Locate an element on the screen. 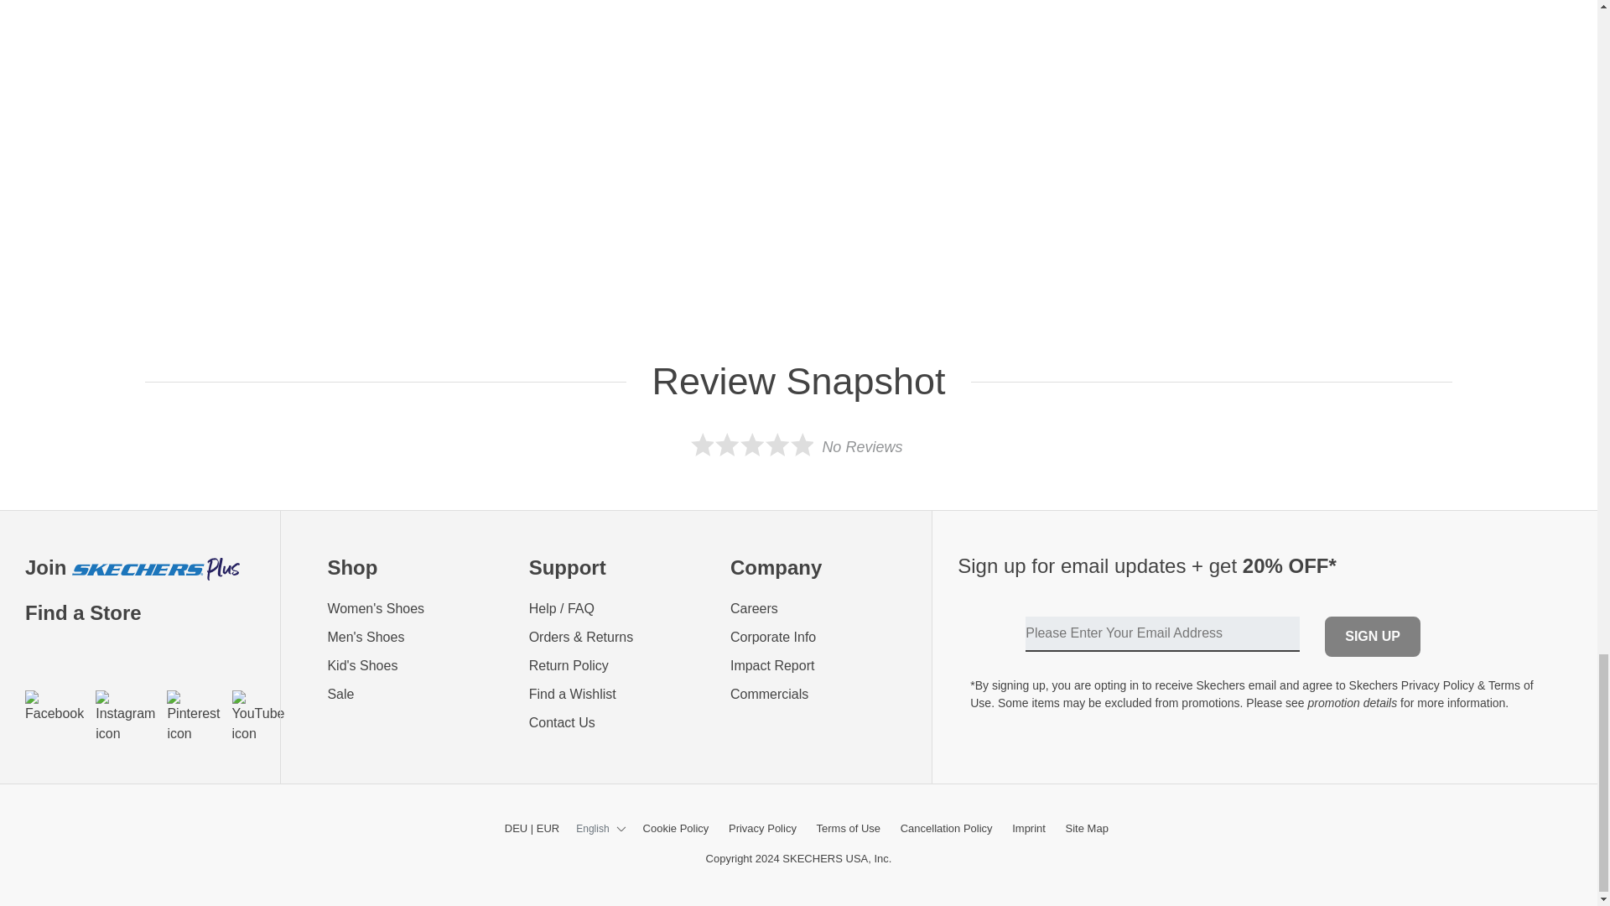 Image resolution: width=1610 pixels, height=906 pixels. Follow SKECHERS on Instagram is located at coordinates (124, 716).